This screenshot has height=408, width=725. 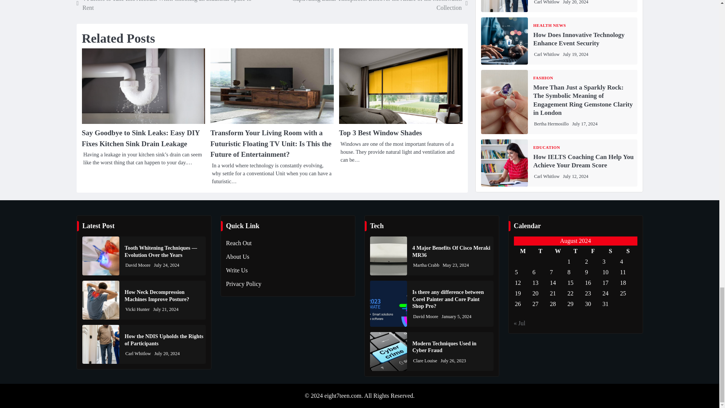 What do you see at coordinates (522, 251) in the screenshot?
I see `Monday` at bounding box center [522, 251].